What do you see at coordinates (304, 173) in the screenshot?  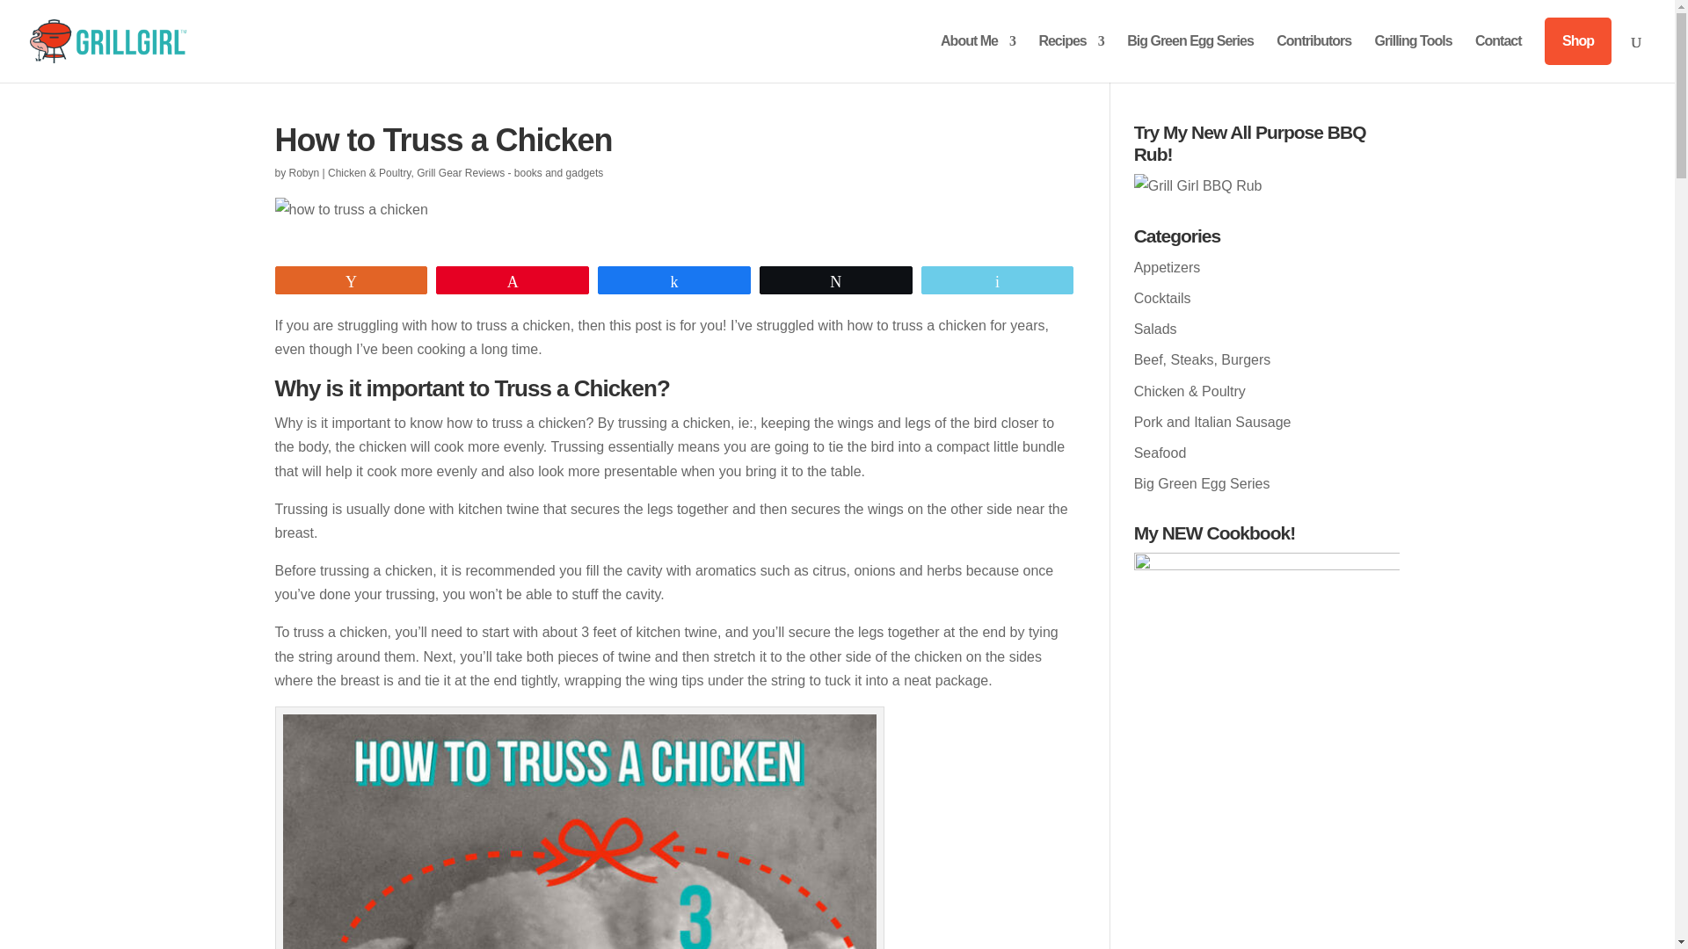 I see `Posts by Robyn` at bounding box center [304, 173].